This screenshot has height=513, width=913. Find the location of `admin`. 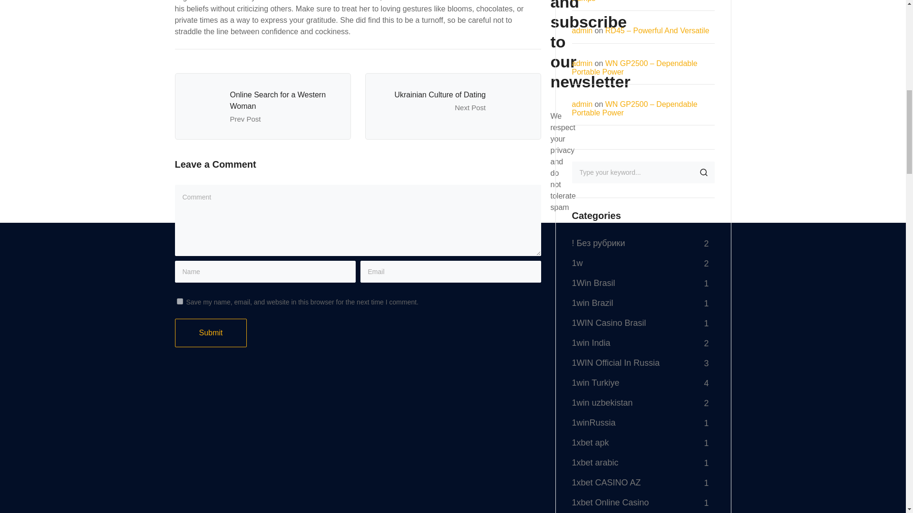

admin is located at coordinates (582, 30).